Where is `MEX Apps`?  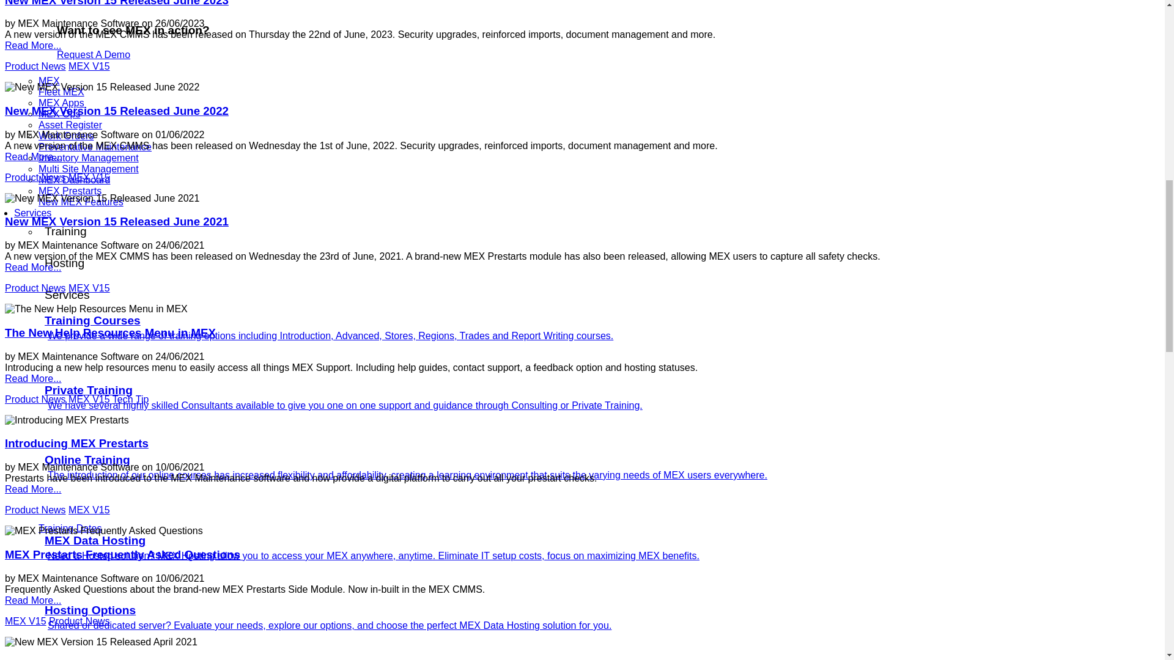 MEX Apps is located at coordinates (61, 103).